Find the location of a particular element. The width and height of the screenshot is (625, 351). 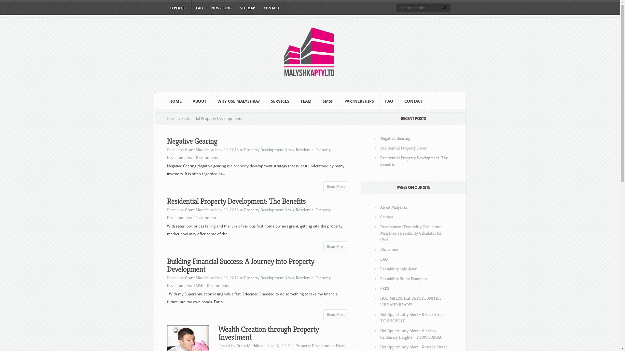

Feasability Calculator is located at coordinates (398, 269).